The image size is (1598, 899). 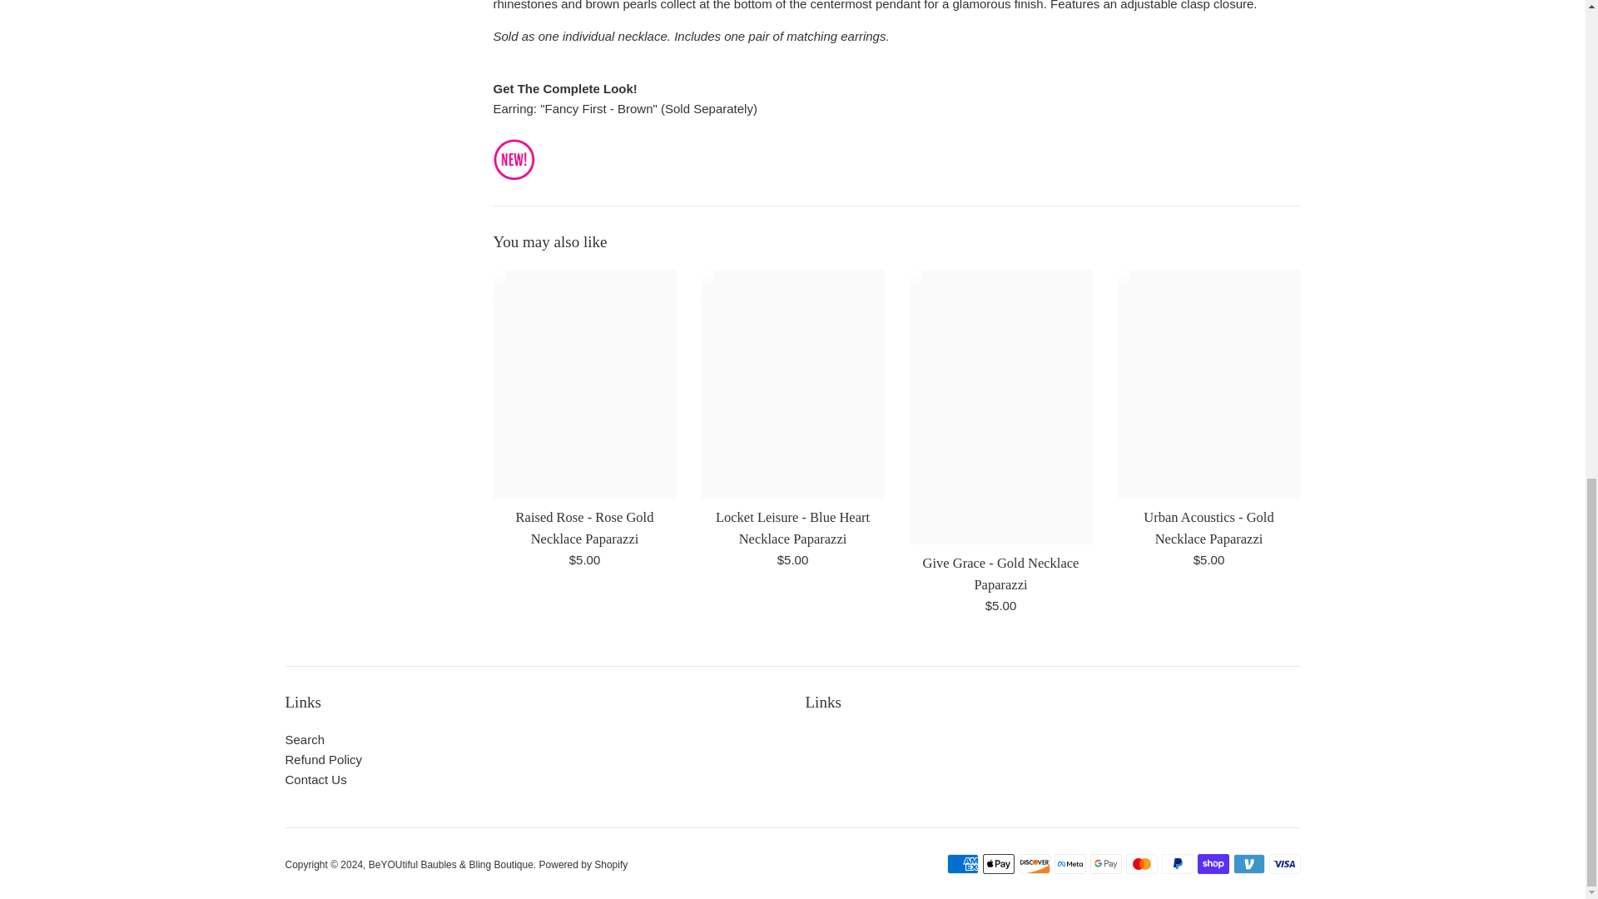 What do you see at coordinates (1213, 864) in the screenshot?
I see `Shop Pay` at bounding box center [1213, 864].